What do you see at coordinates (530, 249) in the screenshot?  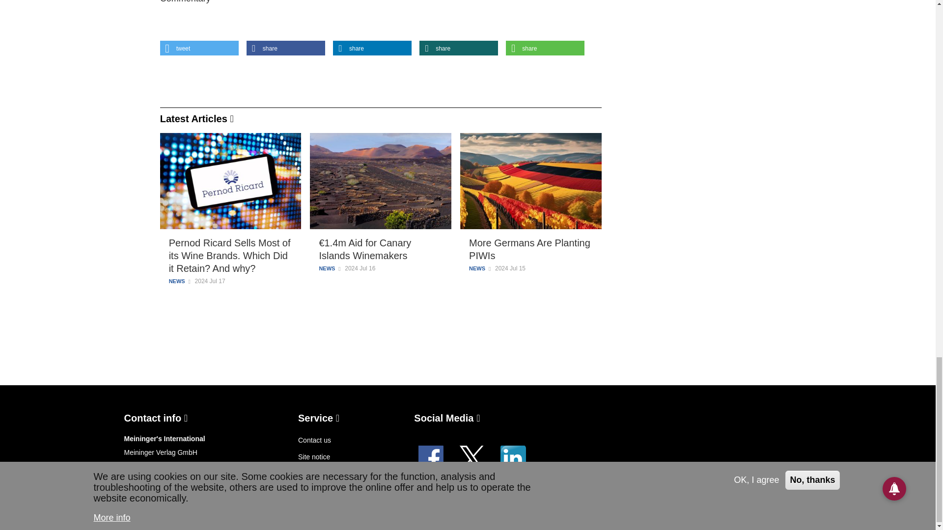 I see `More Germans Are Planting PIWIs` at bounding box center [530, 249].